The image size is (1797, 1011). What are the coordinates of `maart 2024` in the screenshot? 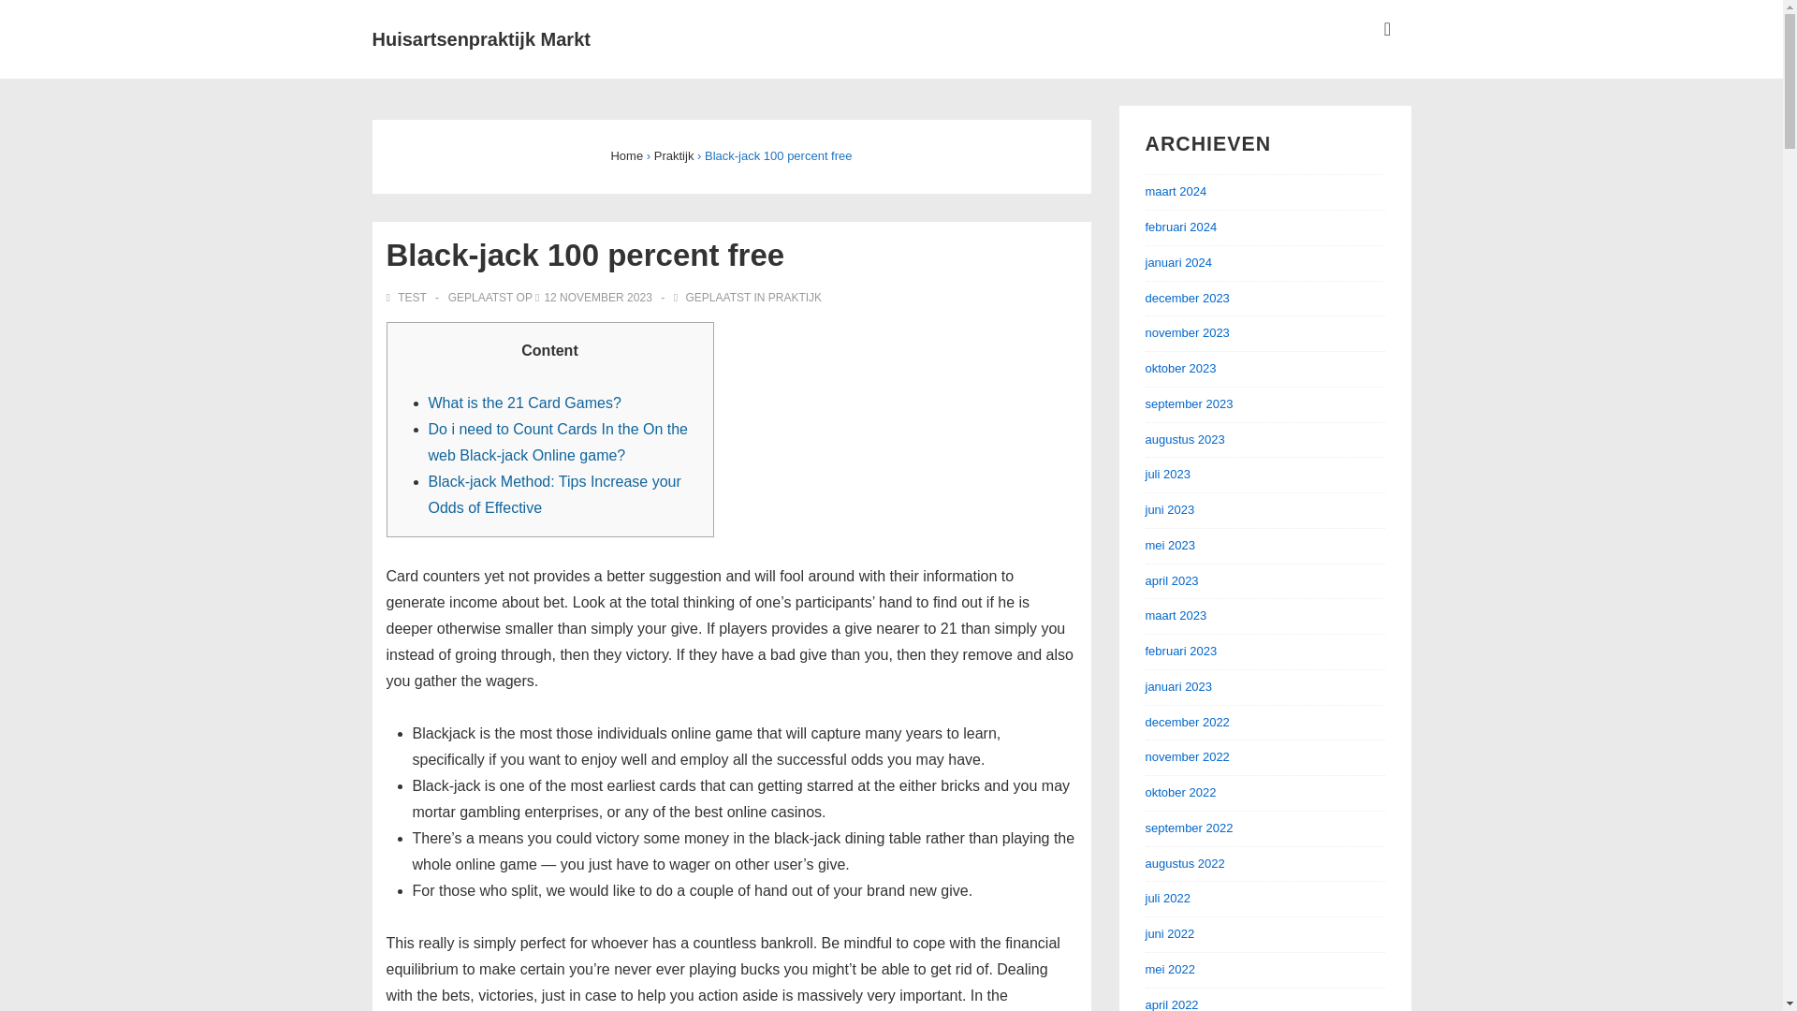 It's located at (1176, 191).